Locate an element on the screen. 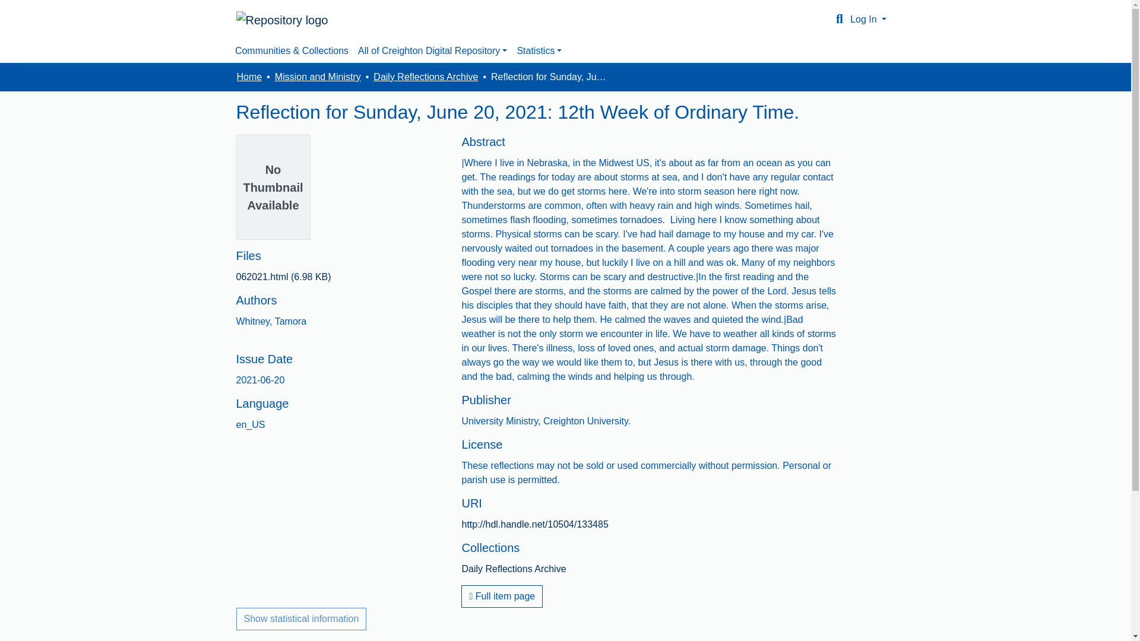 This screenshot has height=641, width=1140. Full item page is located at coordinates (502, 596).